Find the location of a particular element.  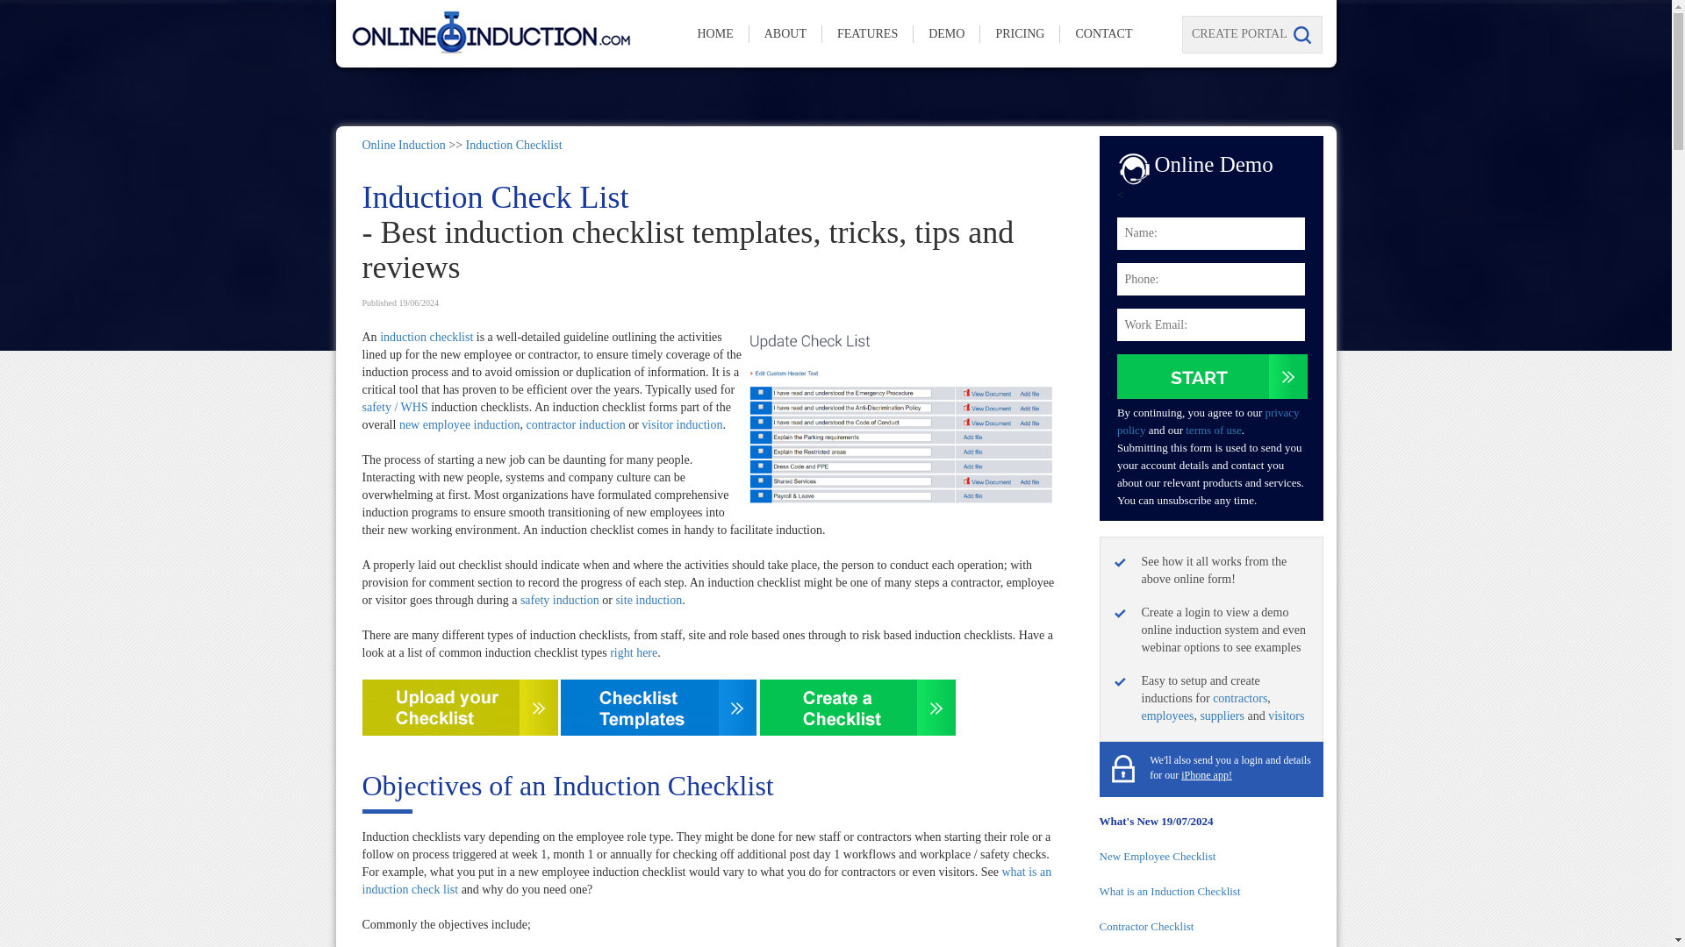

visitor induction is located at coordinates (682, 424).